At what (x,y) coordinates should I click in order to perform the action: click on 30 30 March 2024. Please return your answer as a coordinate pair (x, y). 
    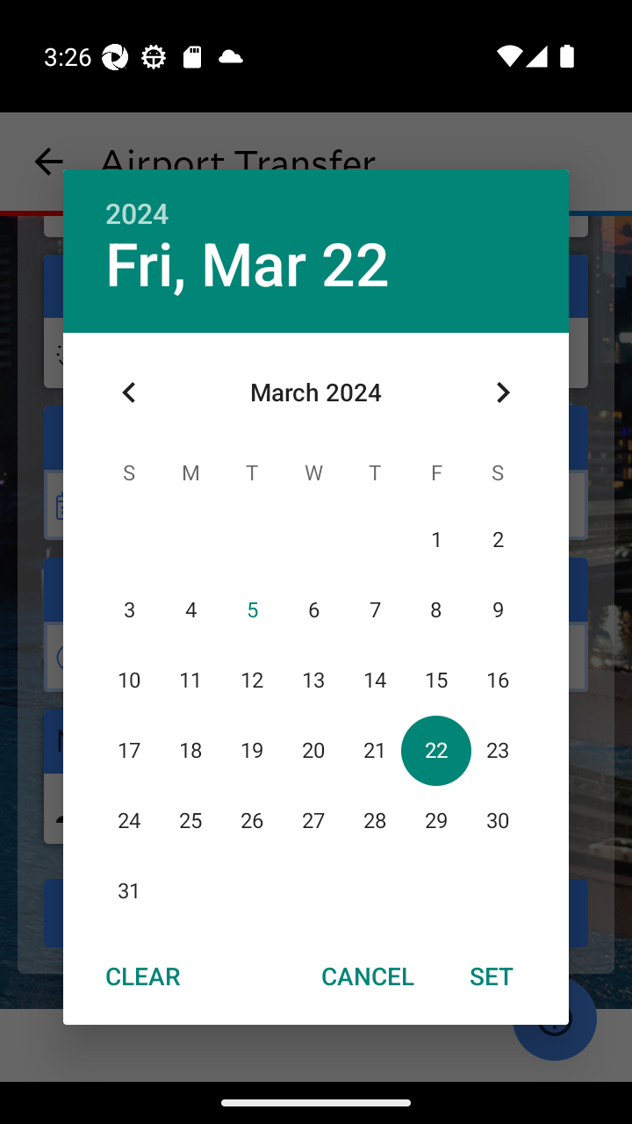
    Looking at the image, I should click on (497, 820).